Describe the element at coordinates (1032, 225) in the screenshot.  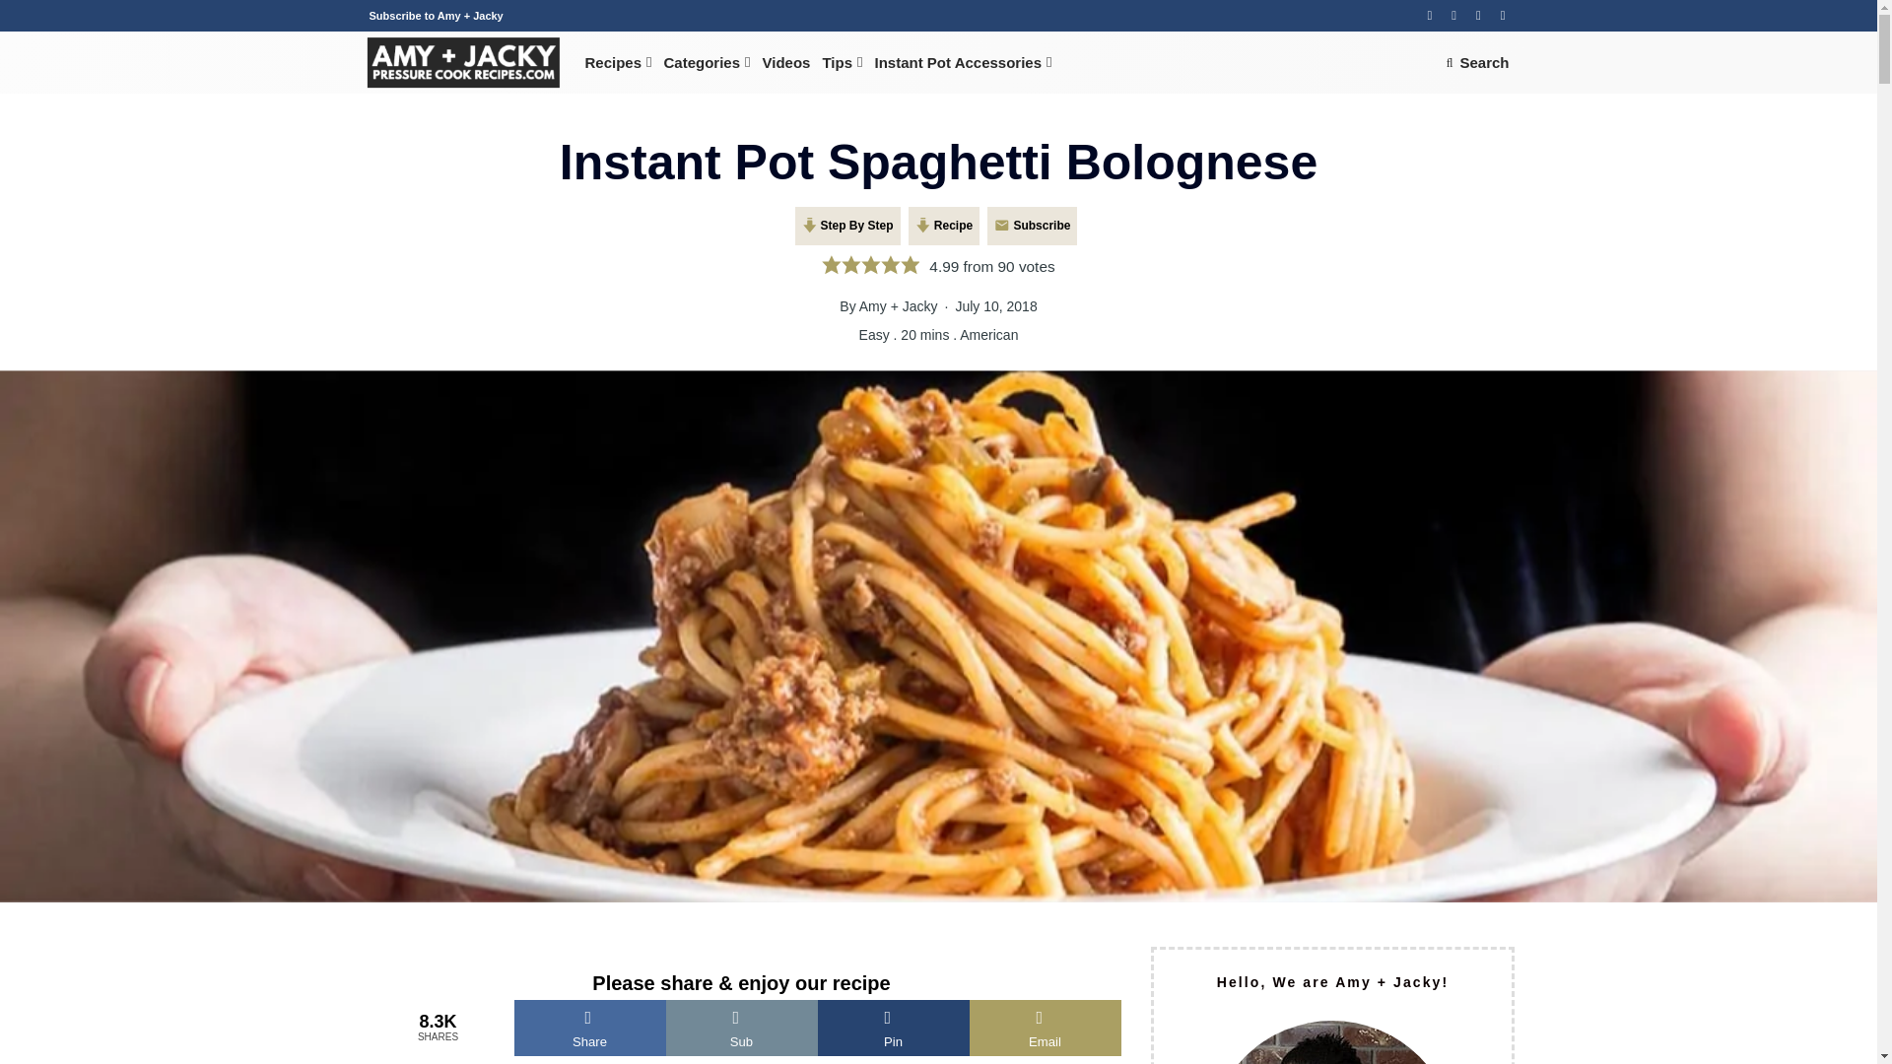
I see `Subscribe` at that location.